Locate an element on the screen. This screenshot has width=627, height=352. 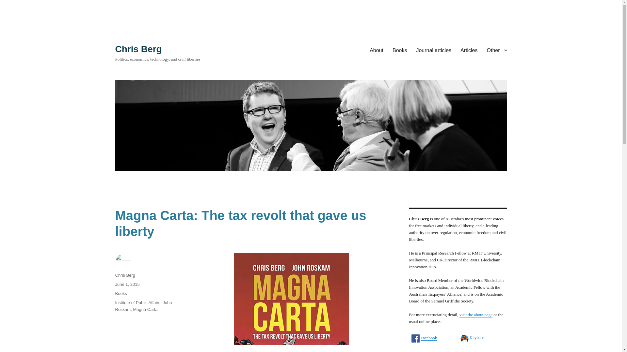
Articles is located at coordinates (469, 50).